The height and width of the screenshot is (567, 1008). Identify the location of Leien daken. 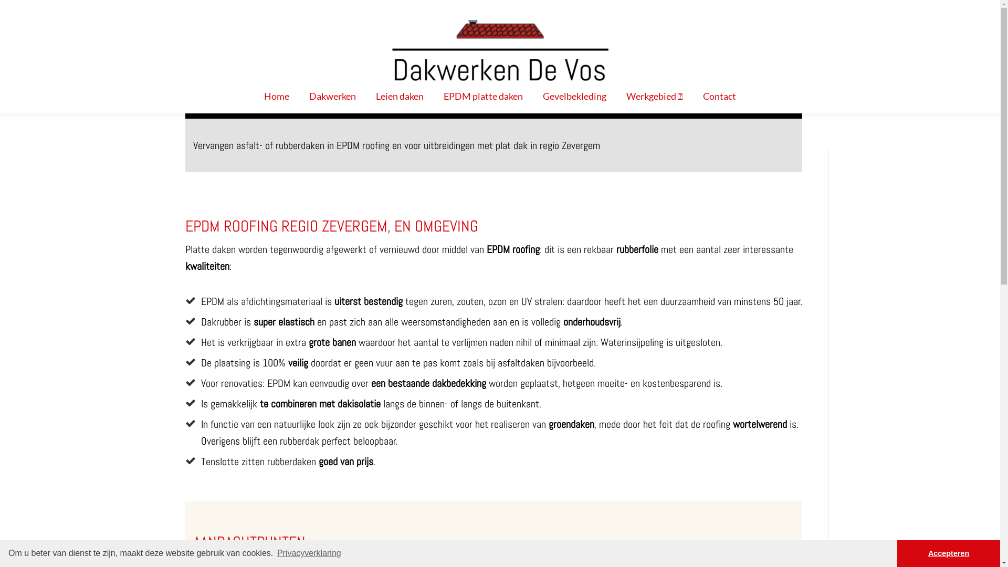
(400, 96).